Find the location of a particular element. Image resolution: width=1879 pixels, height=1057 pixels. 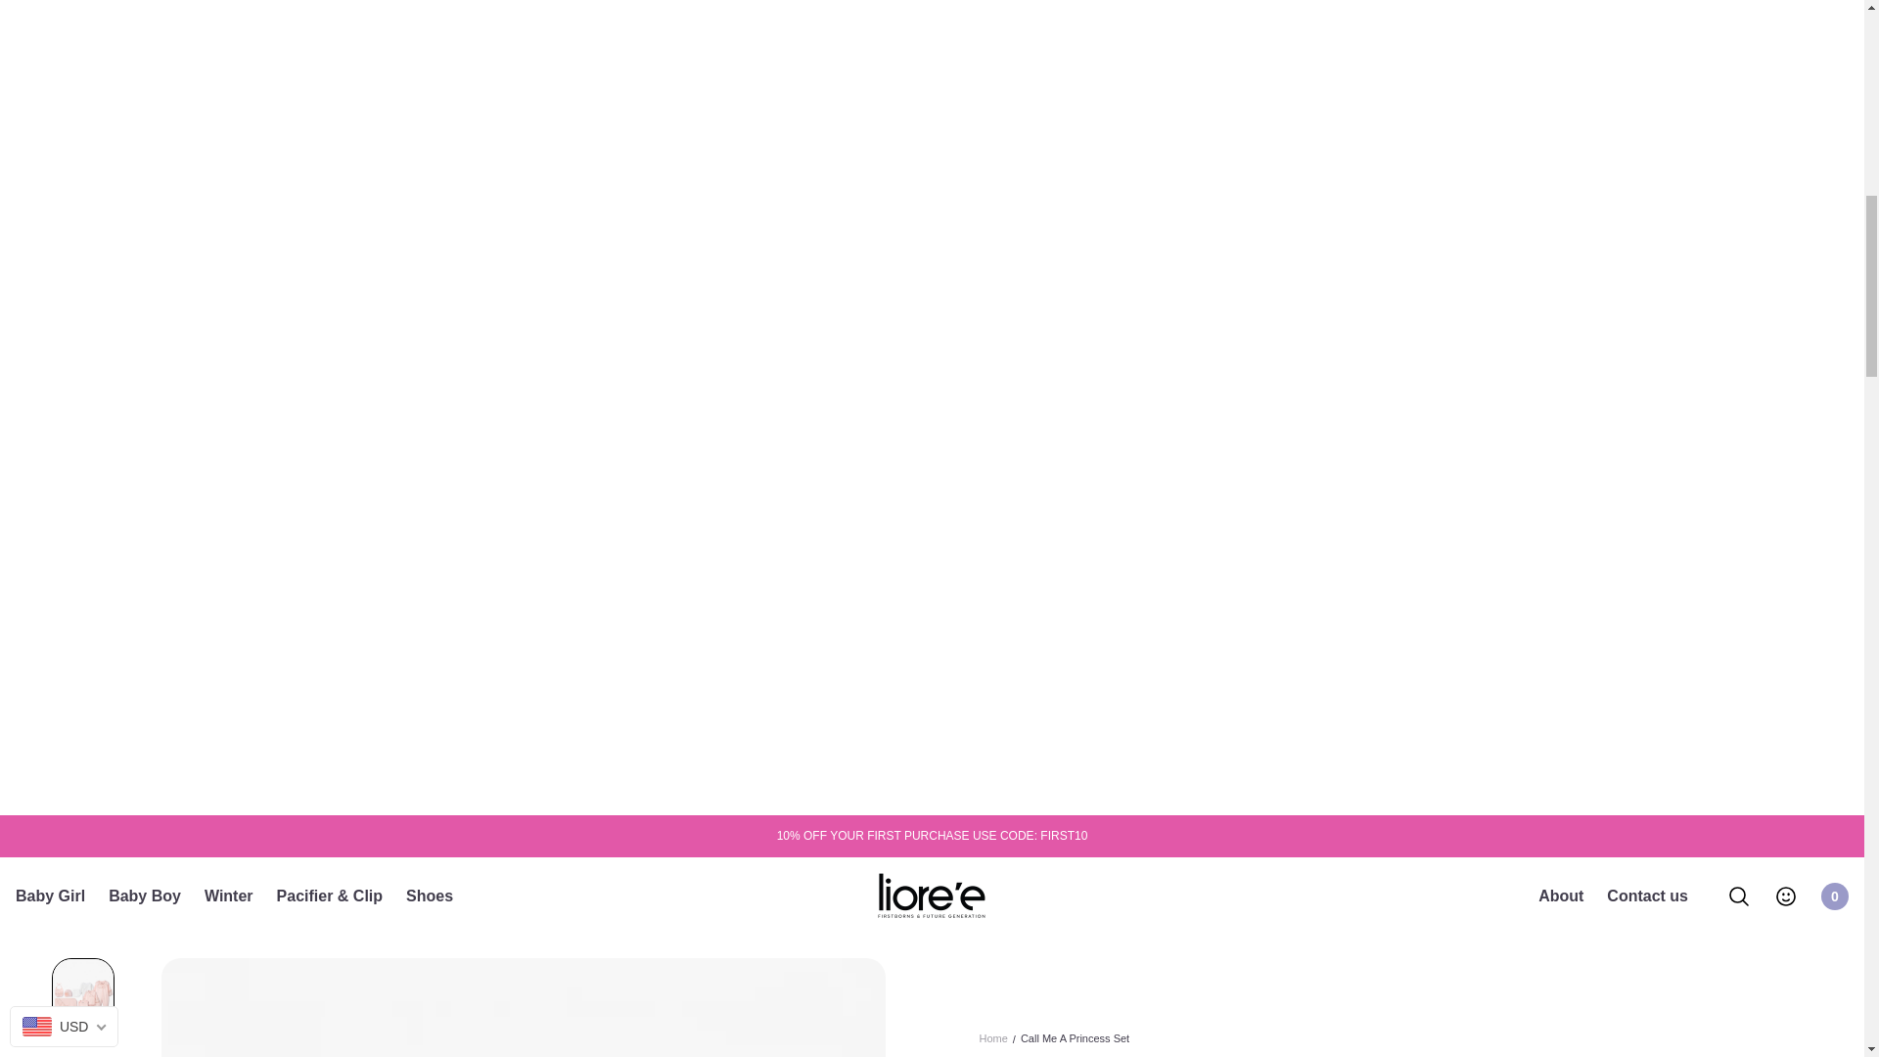

Contact us is located at coordinates (1646, 896).